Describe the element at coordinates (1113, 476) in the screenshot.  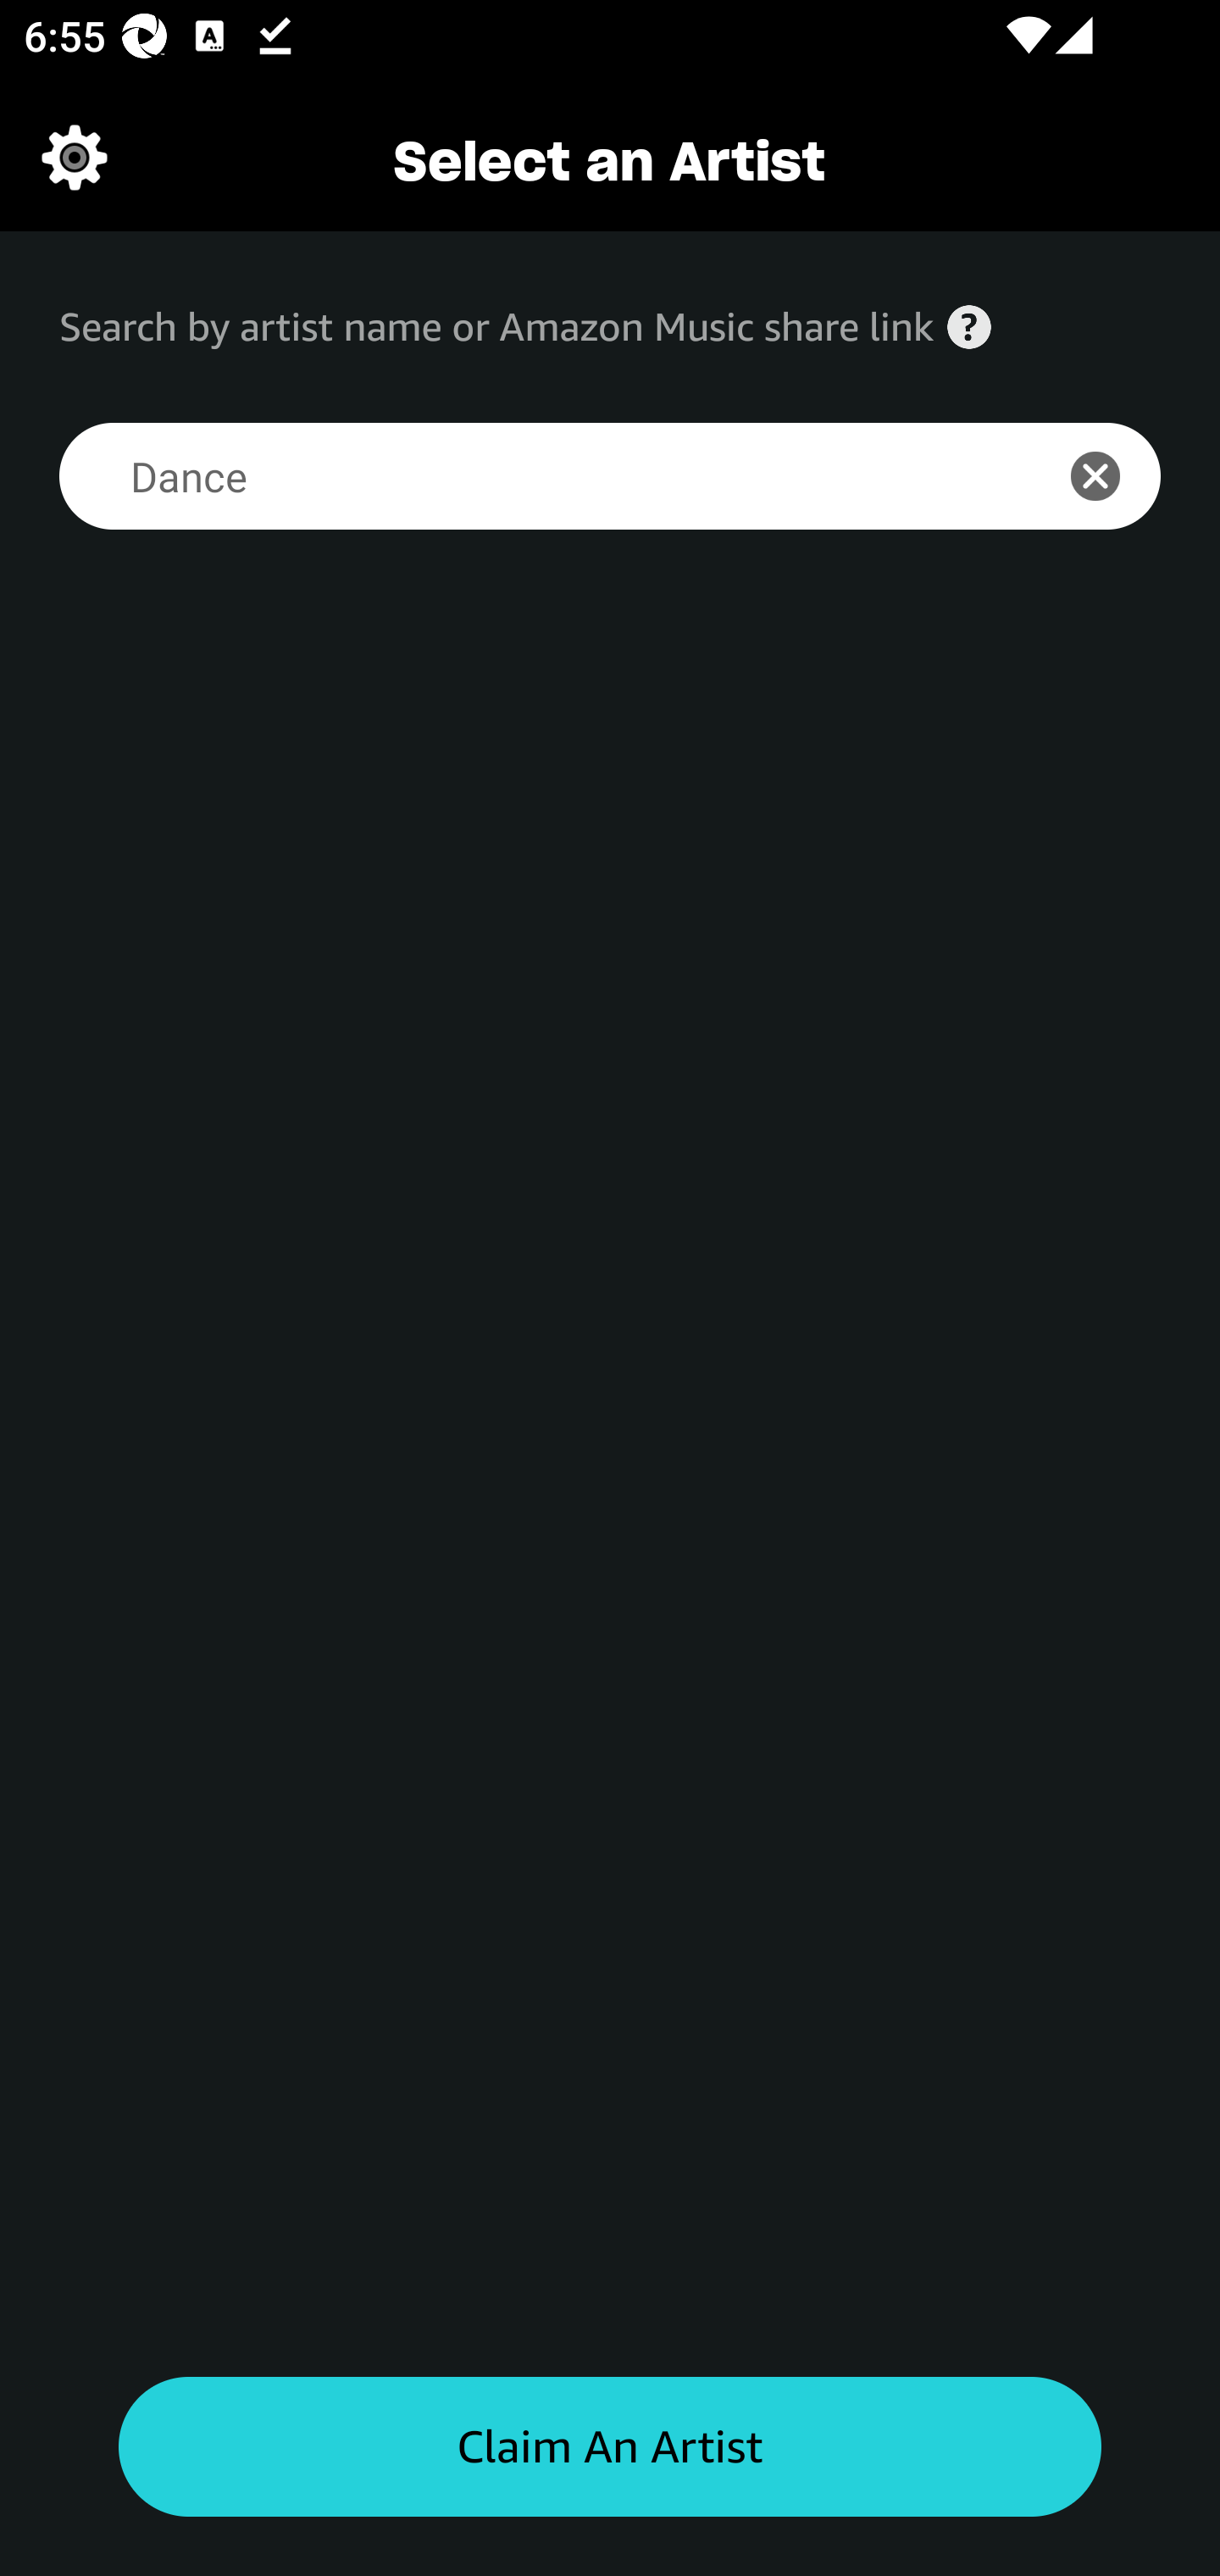
I see ` icon` at that location.